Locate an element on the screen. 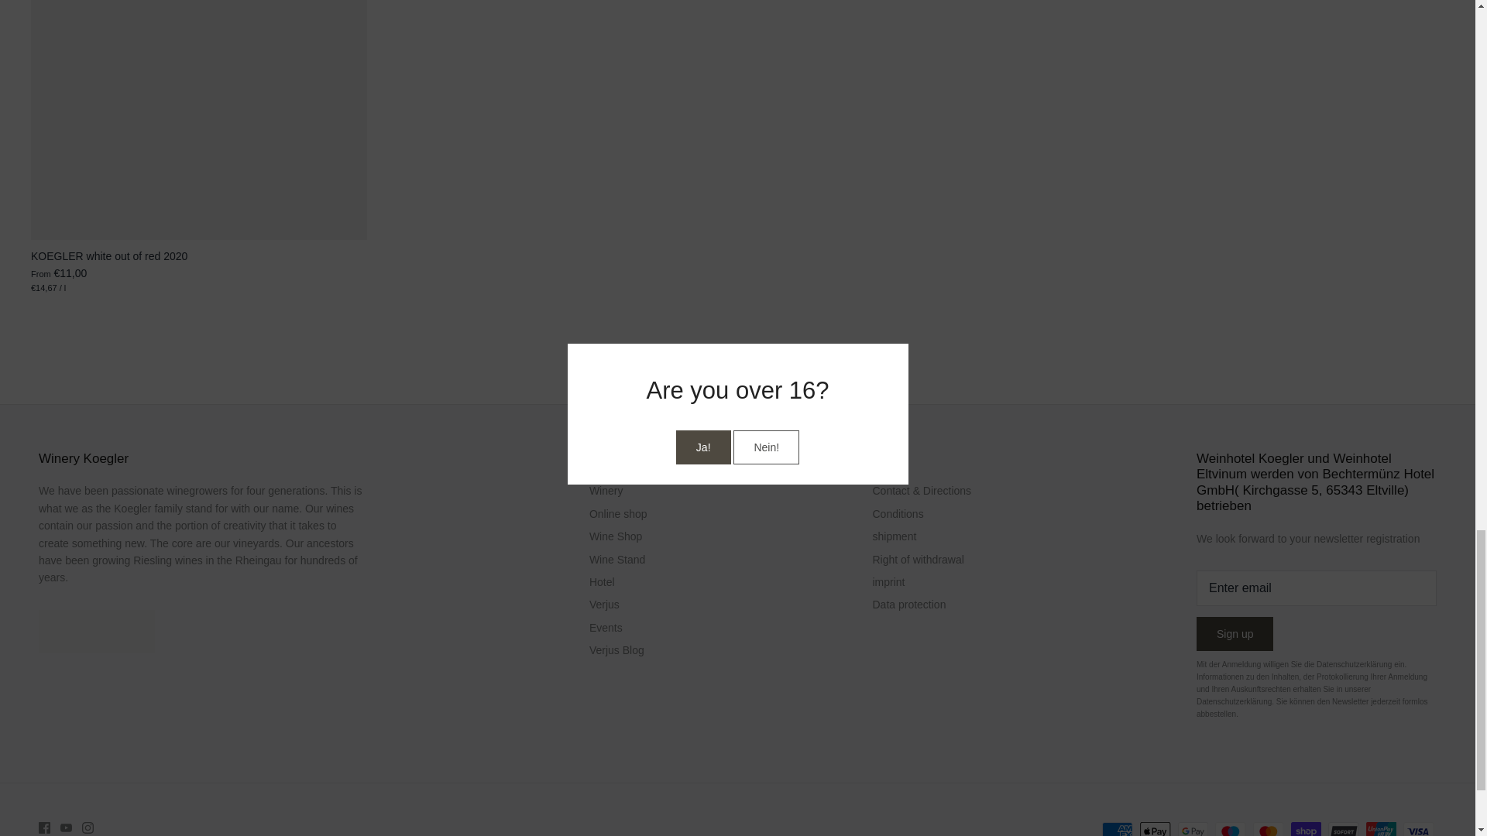 The width and height of the screenshot is (1487, 836). Youtube is located at coordinates (66, 827).